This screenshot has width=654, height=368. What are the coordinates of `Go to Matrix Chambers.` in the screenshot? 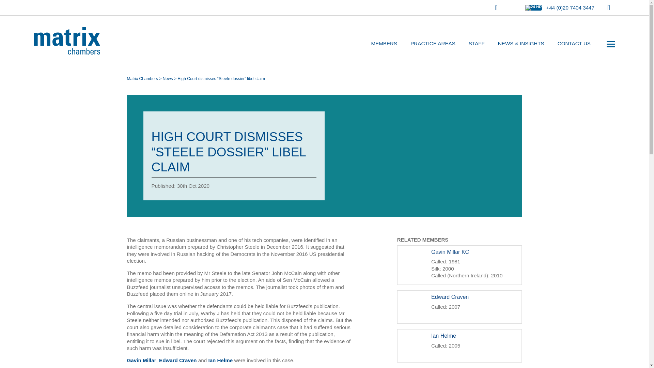 It's located at (142, 78).